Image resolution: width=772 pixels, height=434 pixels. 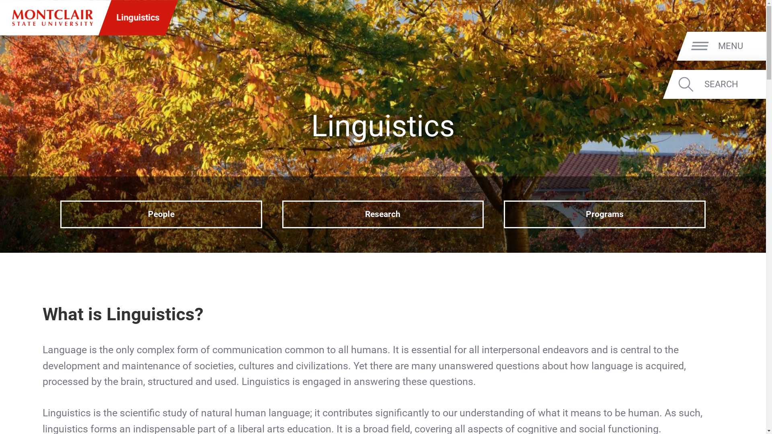 I want to click on Research, so click(x=383, y=214).